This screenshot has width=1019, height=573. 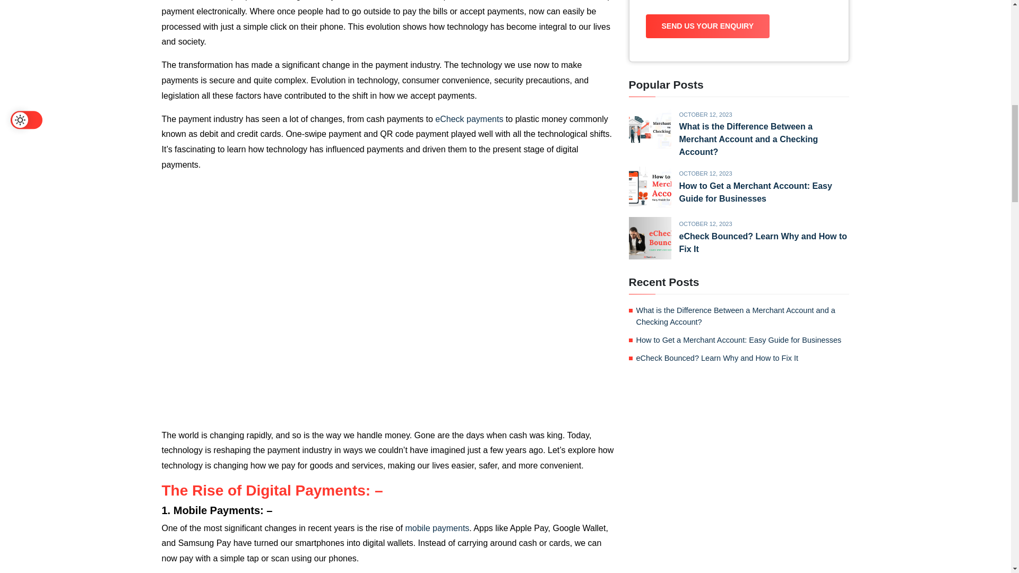 I want to click on eCheck Bounced? Learn Why and How to Fix It , so click(x=718, y=358).